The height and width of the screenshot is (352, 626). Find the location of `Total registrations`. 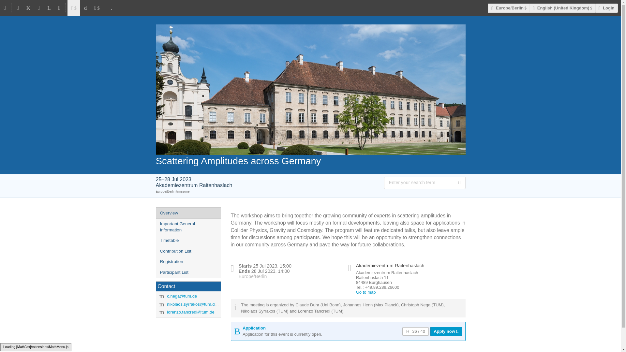

Total registrations is located at coordinates (415, 331).